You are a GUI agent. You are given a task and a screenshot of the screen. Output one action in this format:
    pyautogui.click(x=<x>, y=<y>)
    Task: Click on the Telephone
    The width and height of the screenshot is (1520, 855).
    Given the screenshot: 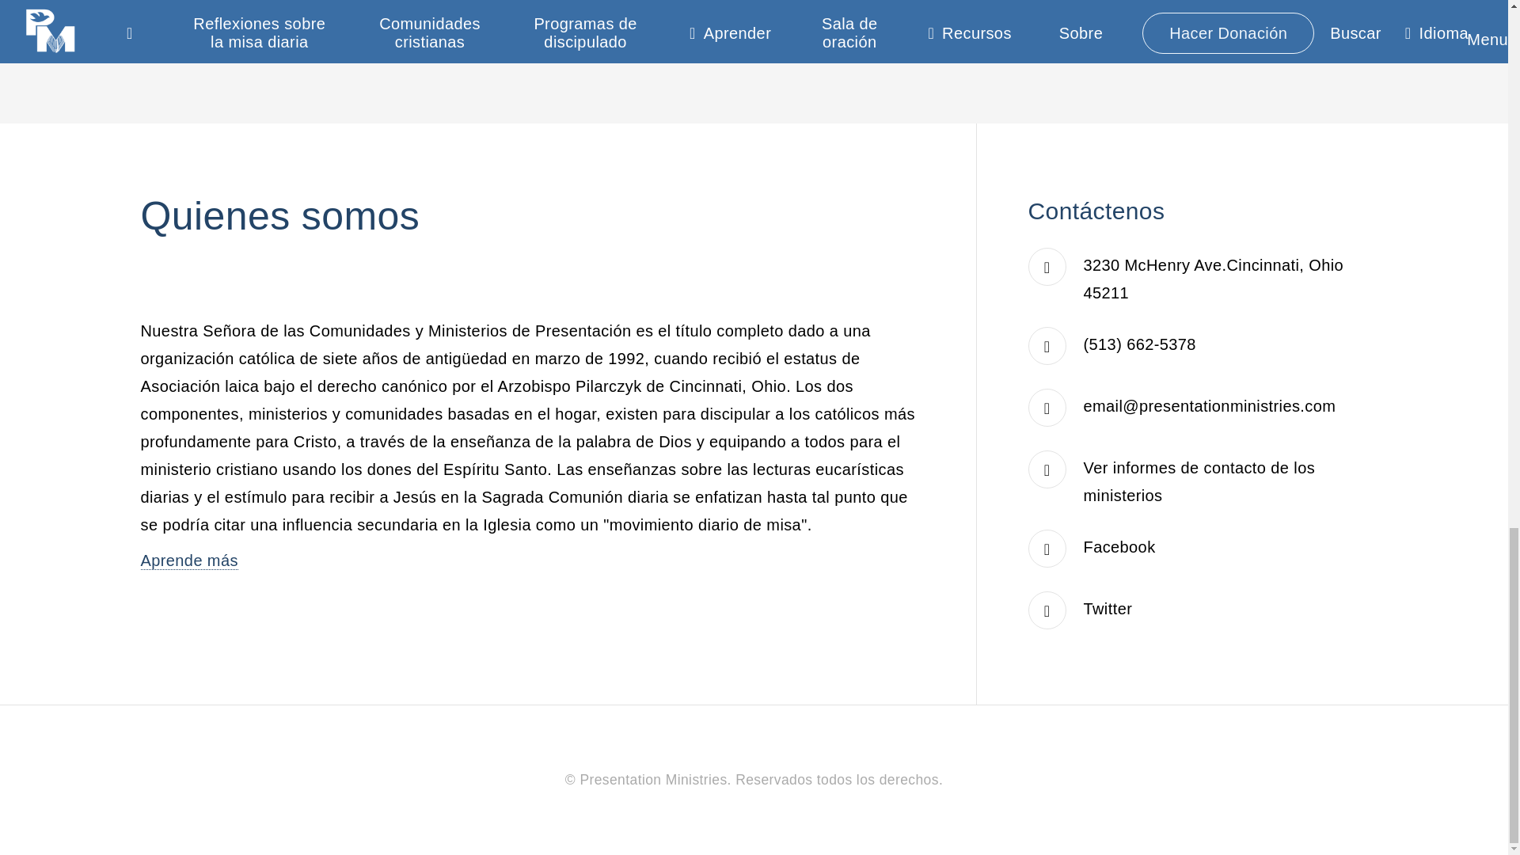 What is the action you would take?
    pyautogui.click(x=1140, y=344)
    